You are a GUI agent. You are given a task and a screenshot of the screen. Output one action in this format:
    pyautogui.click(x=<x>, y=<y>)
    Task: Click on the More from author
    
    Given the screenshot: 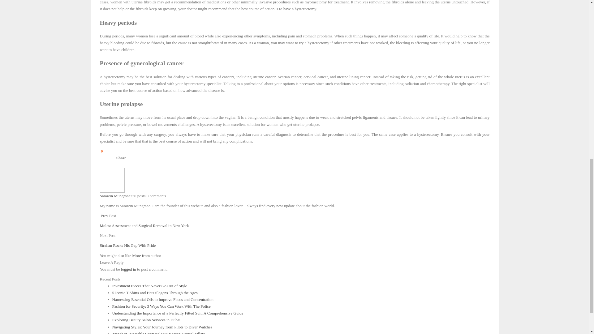 What is the action you would take?
    pyautogui.click(x=146, y=255)
    